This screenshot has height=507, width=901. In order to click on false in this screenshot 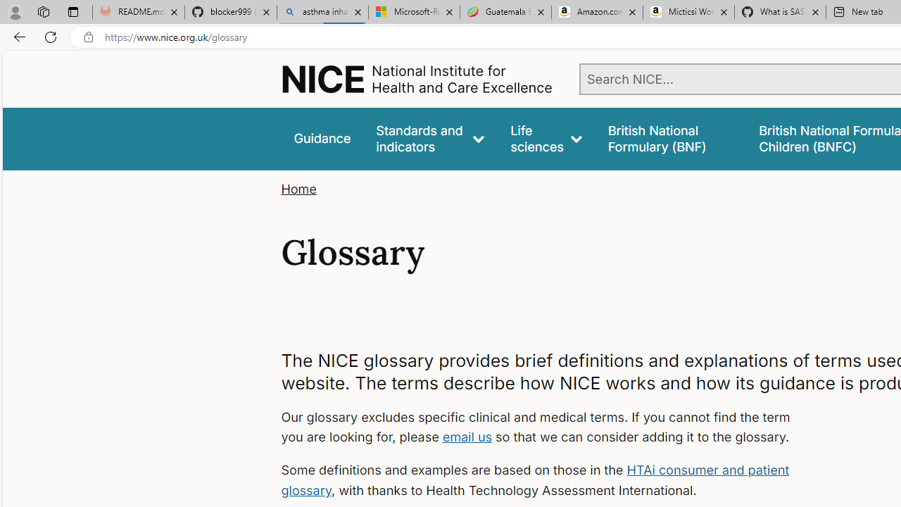, I will do `click(670, 138)`.